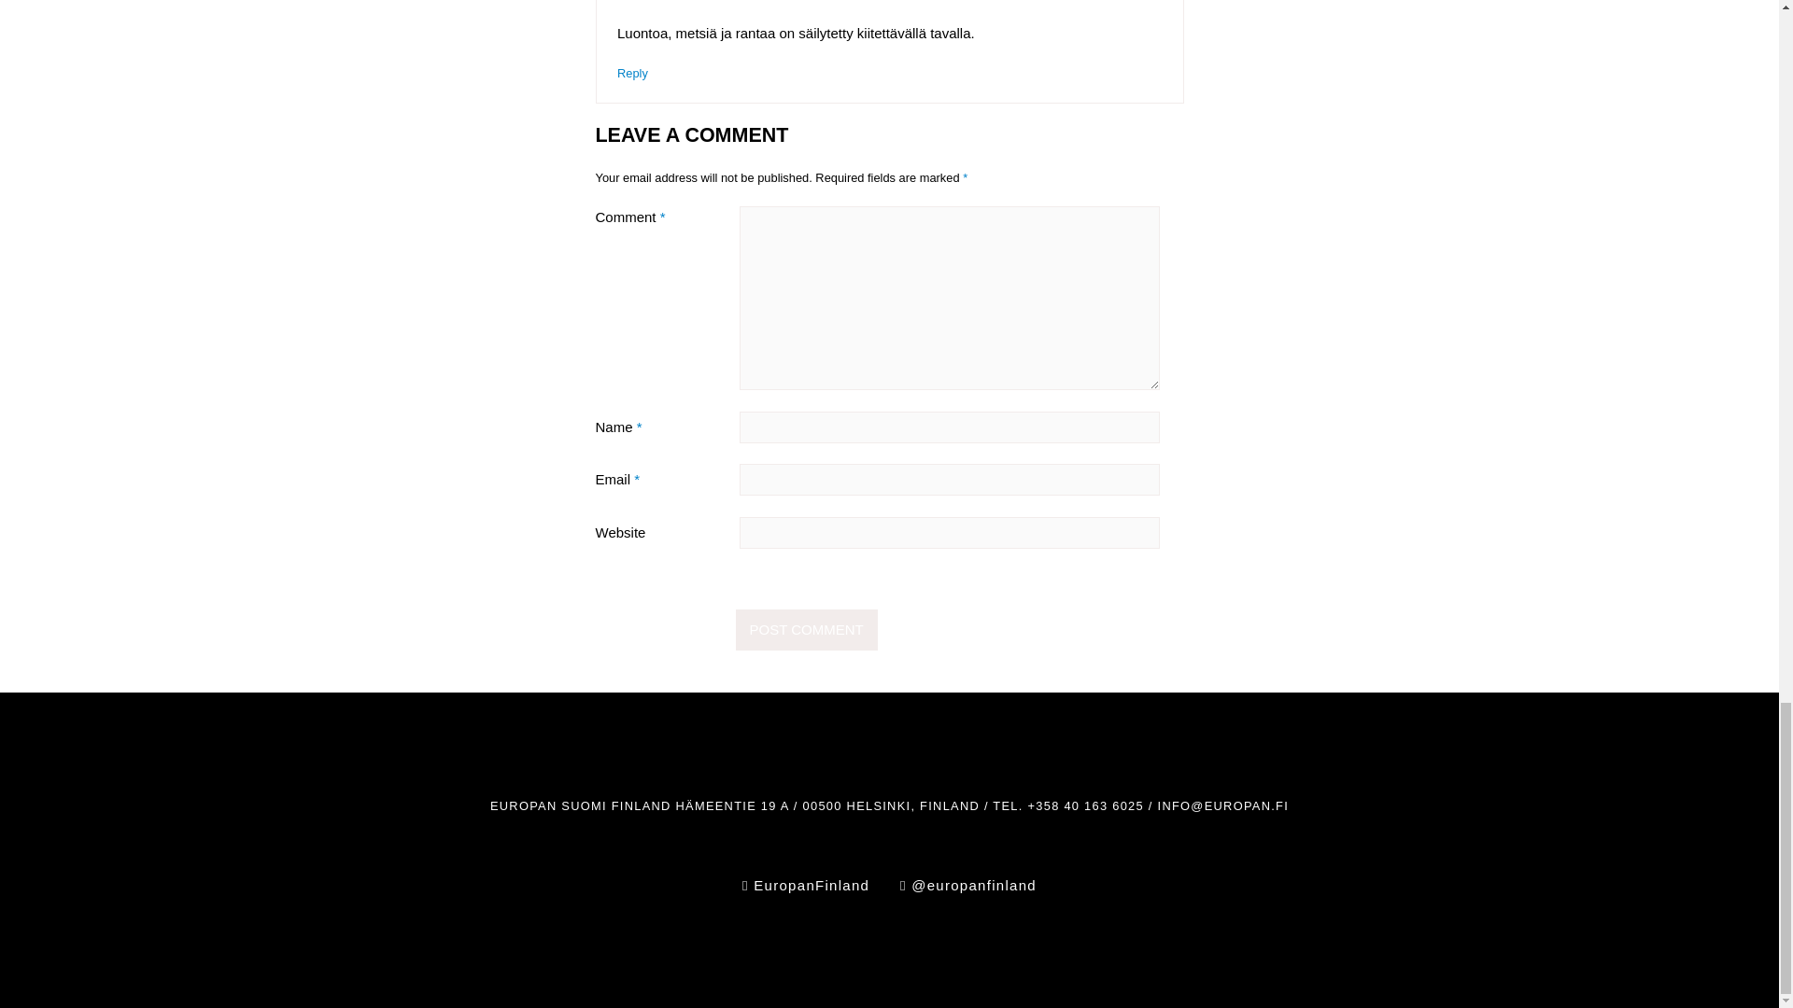 The height and width of the screenshot is (1008, 1793). I want to click on Post Comment, so click(807, 629).